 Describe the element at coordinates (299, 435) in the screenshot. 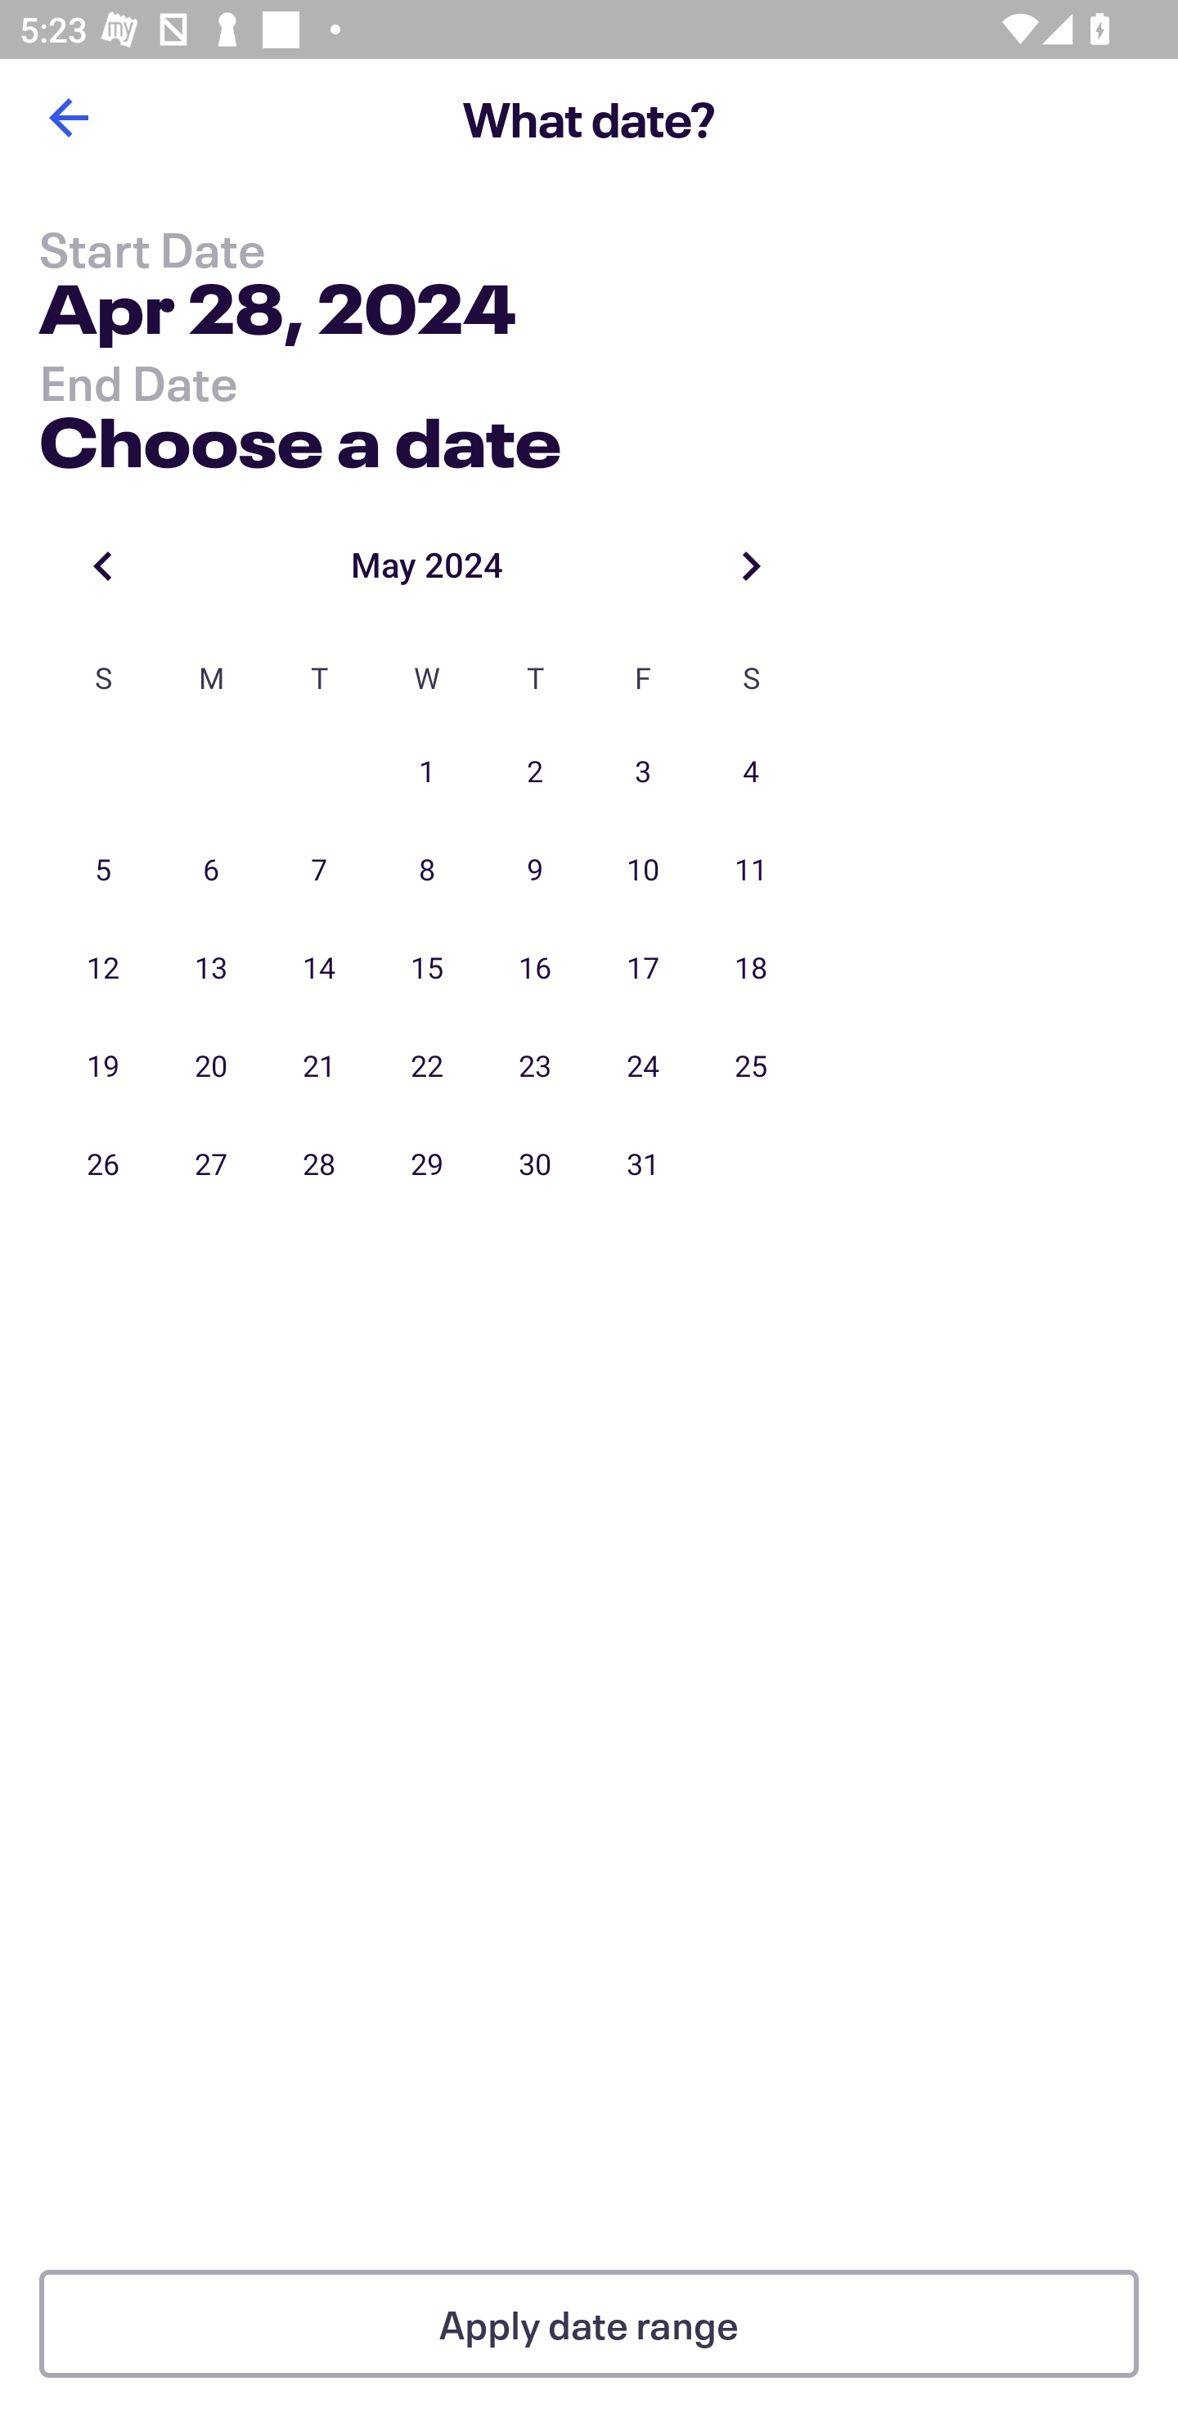

I see `Choose a date` at that location.